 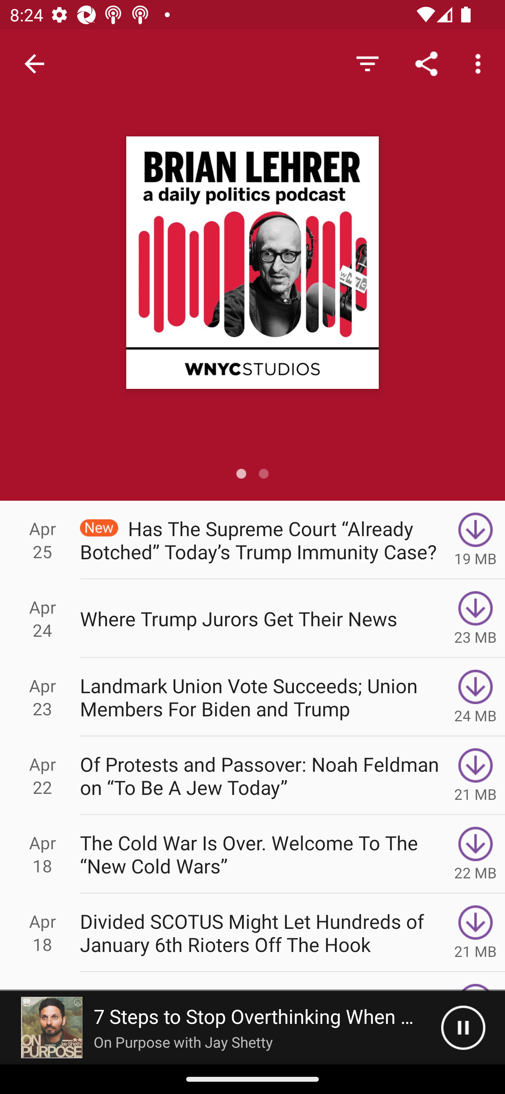 What do you see at coordinates (476, 933) in the screenshot?
I see `Download 21 MB` at bounding box center [476, 933].